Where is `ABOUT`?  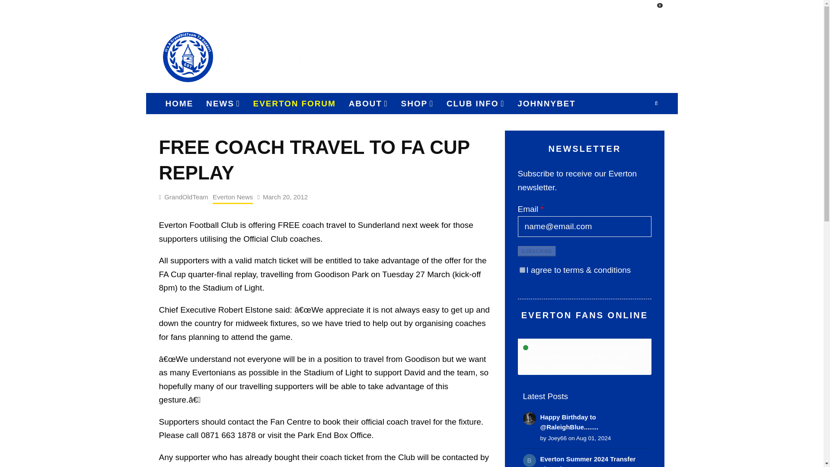 ABOUT is located at coordinates (368, 103).